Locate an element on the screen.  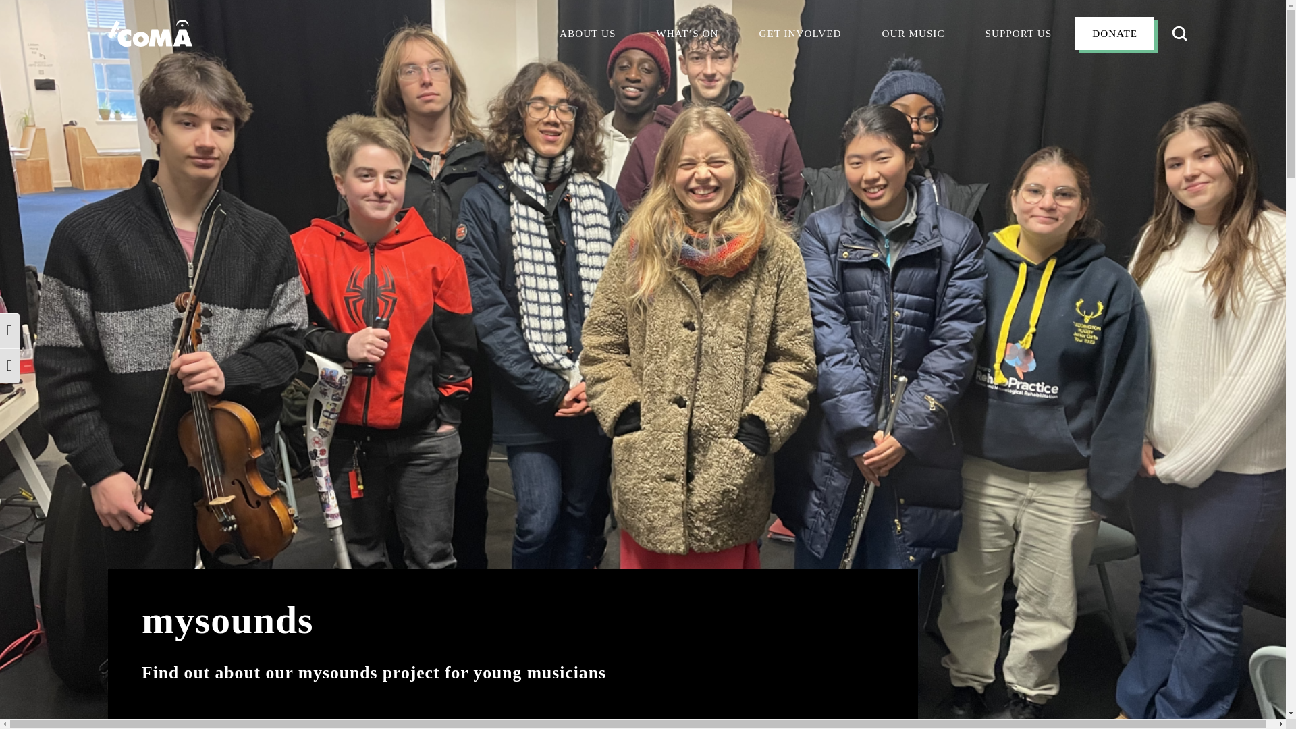
Contact us is located at coordinates (593, 150).